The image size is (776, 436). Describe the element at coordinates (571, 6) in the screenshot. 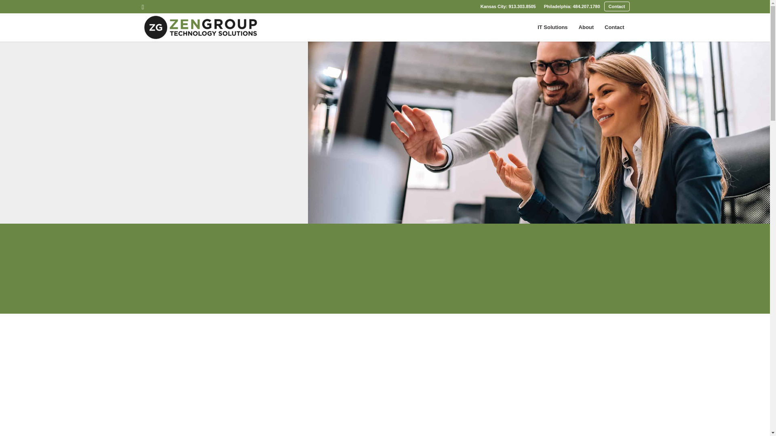

I see `Philadelphia: 484.207.1780` at that location.